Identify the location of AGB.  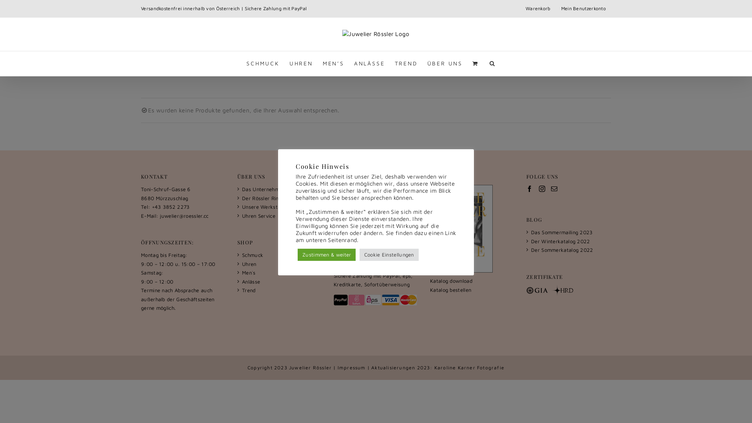
(378, 207).